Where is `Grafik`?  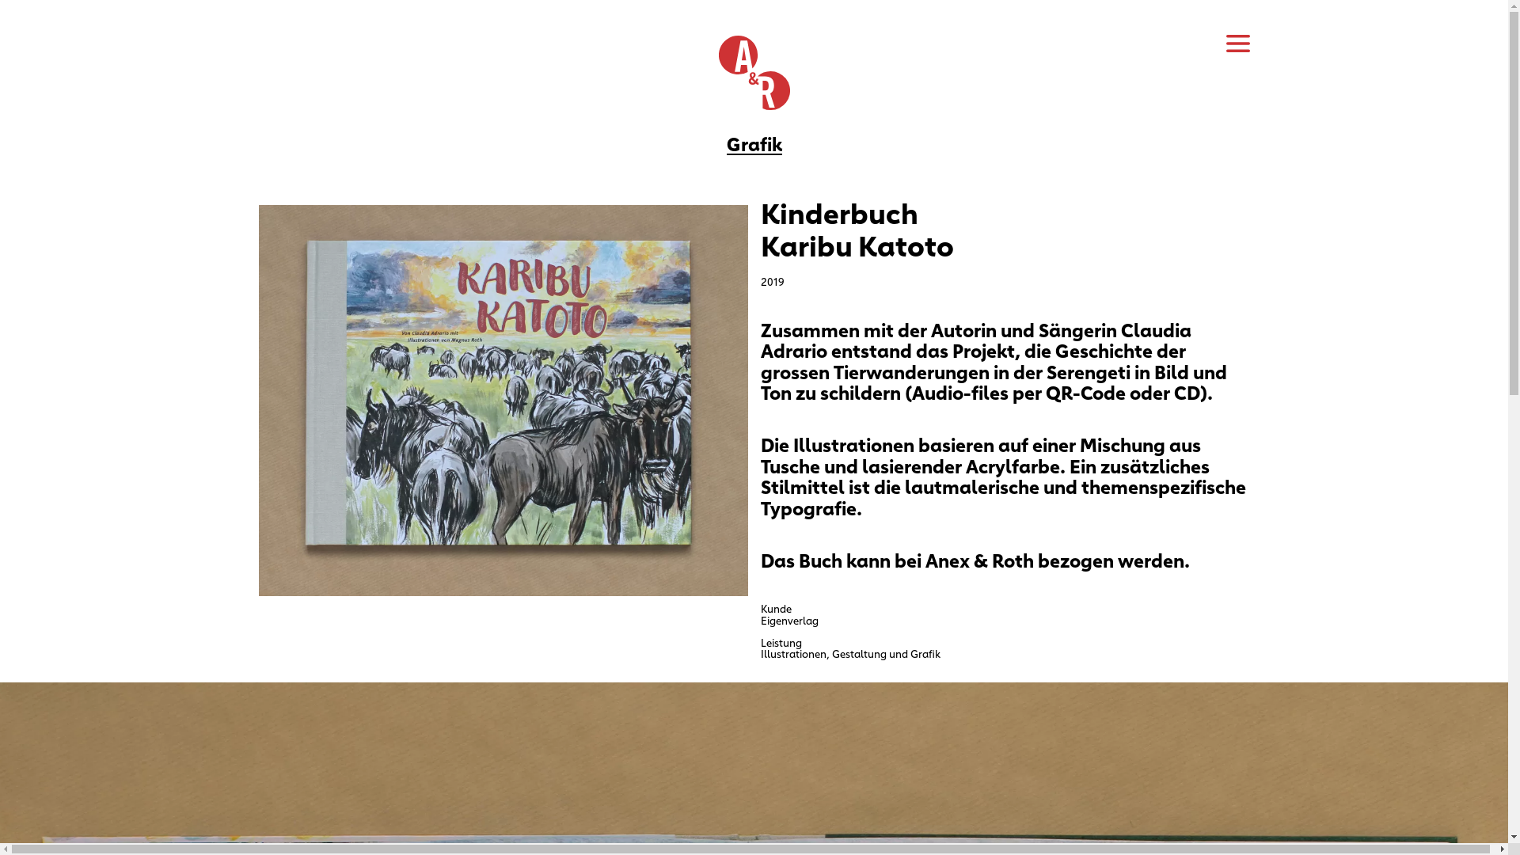 Grafik is located at coordinates (754, 142).